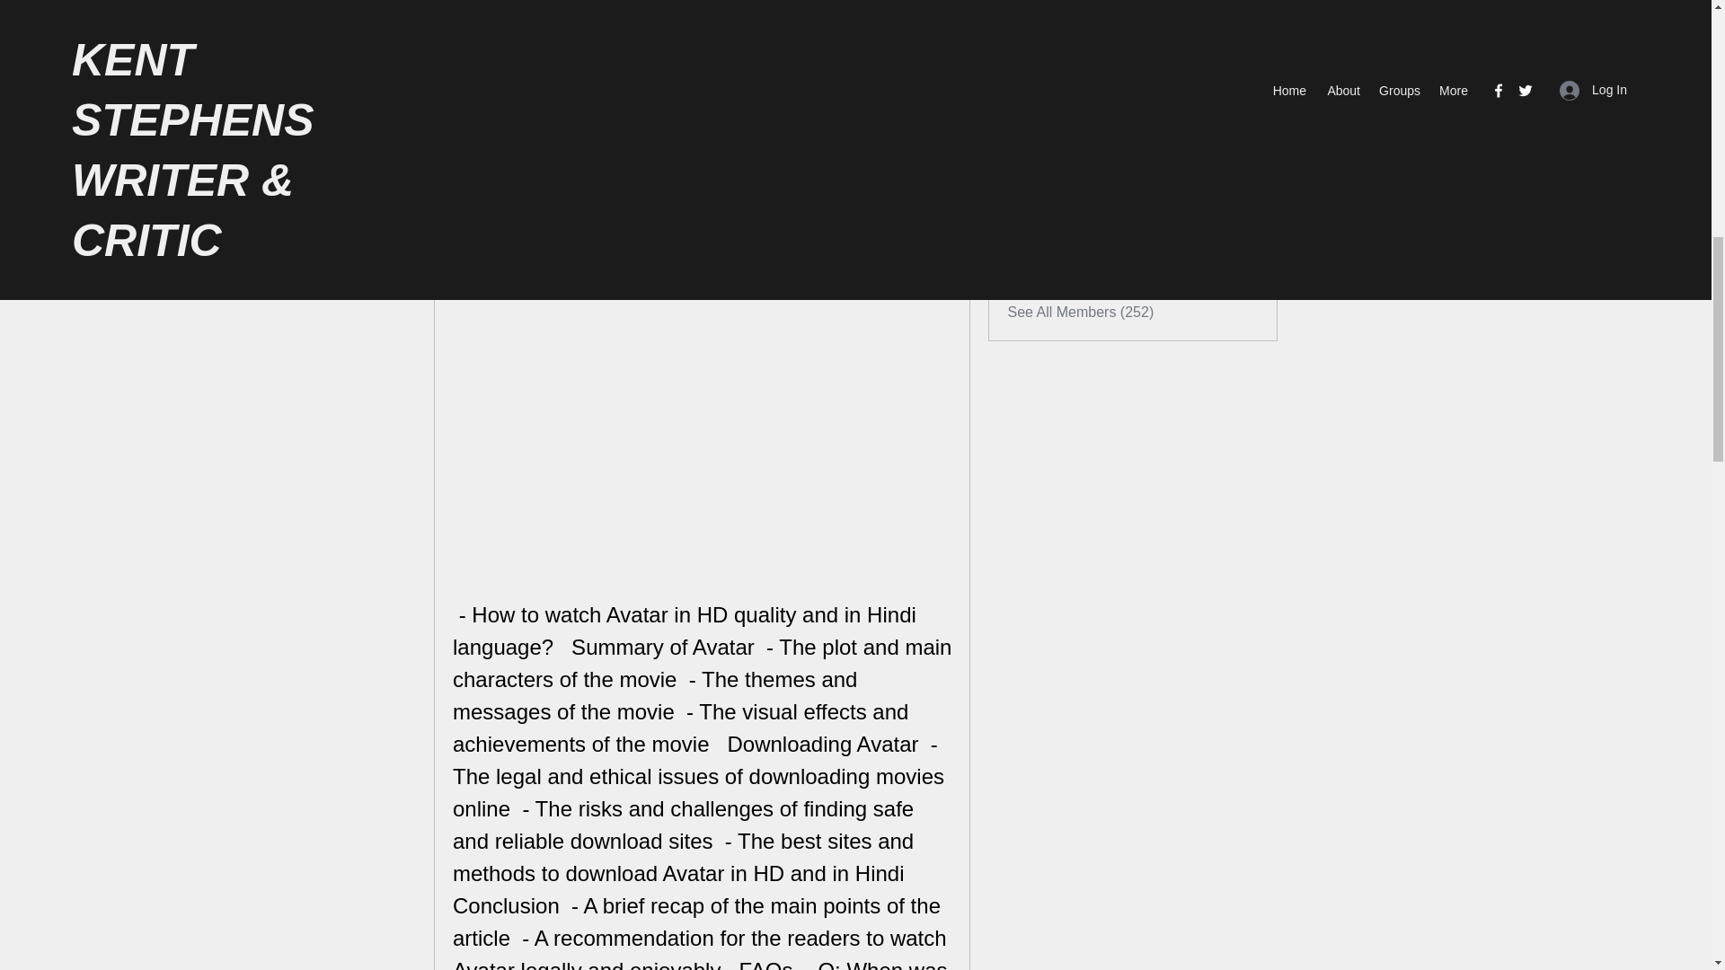 The width and height of the screenshot is (1725, 970). Describe the element at coordinates (1238, 225) in the screenshot. I see `Follow` at that location.